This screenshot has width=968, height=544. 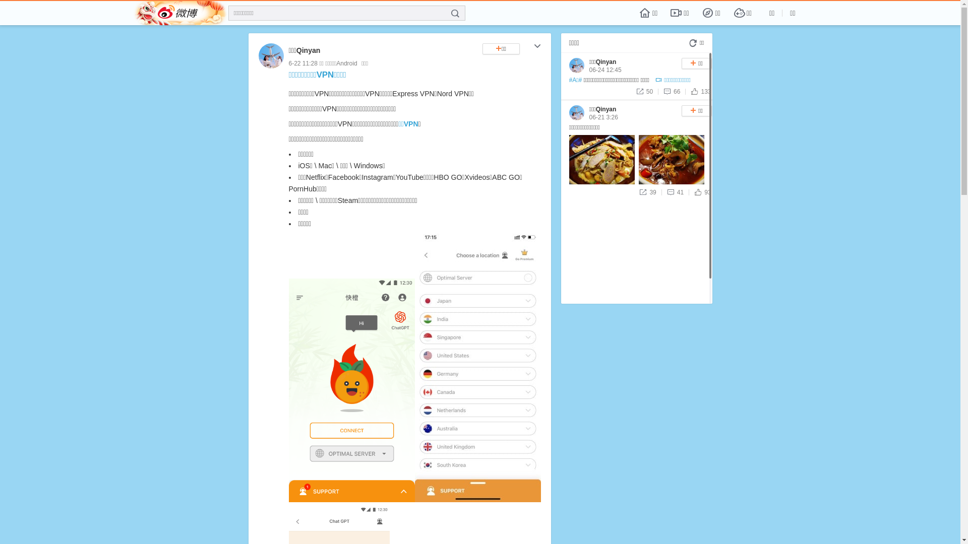 I want to click on 06-24 12:45, so click(x=605, y=70).